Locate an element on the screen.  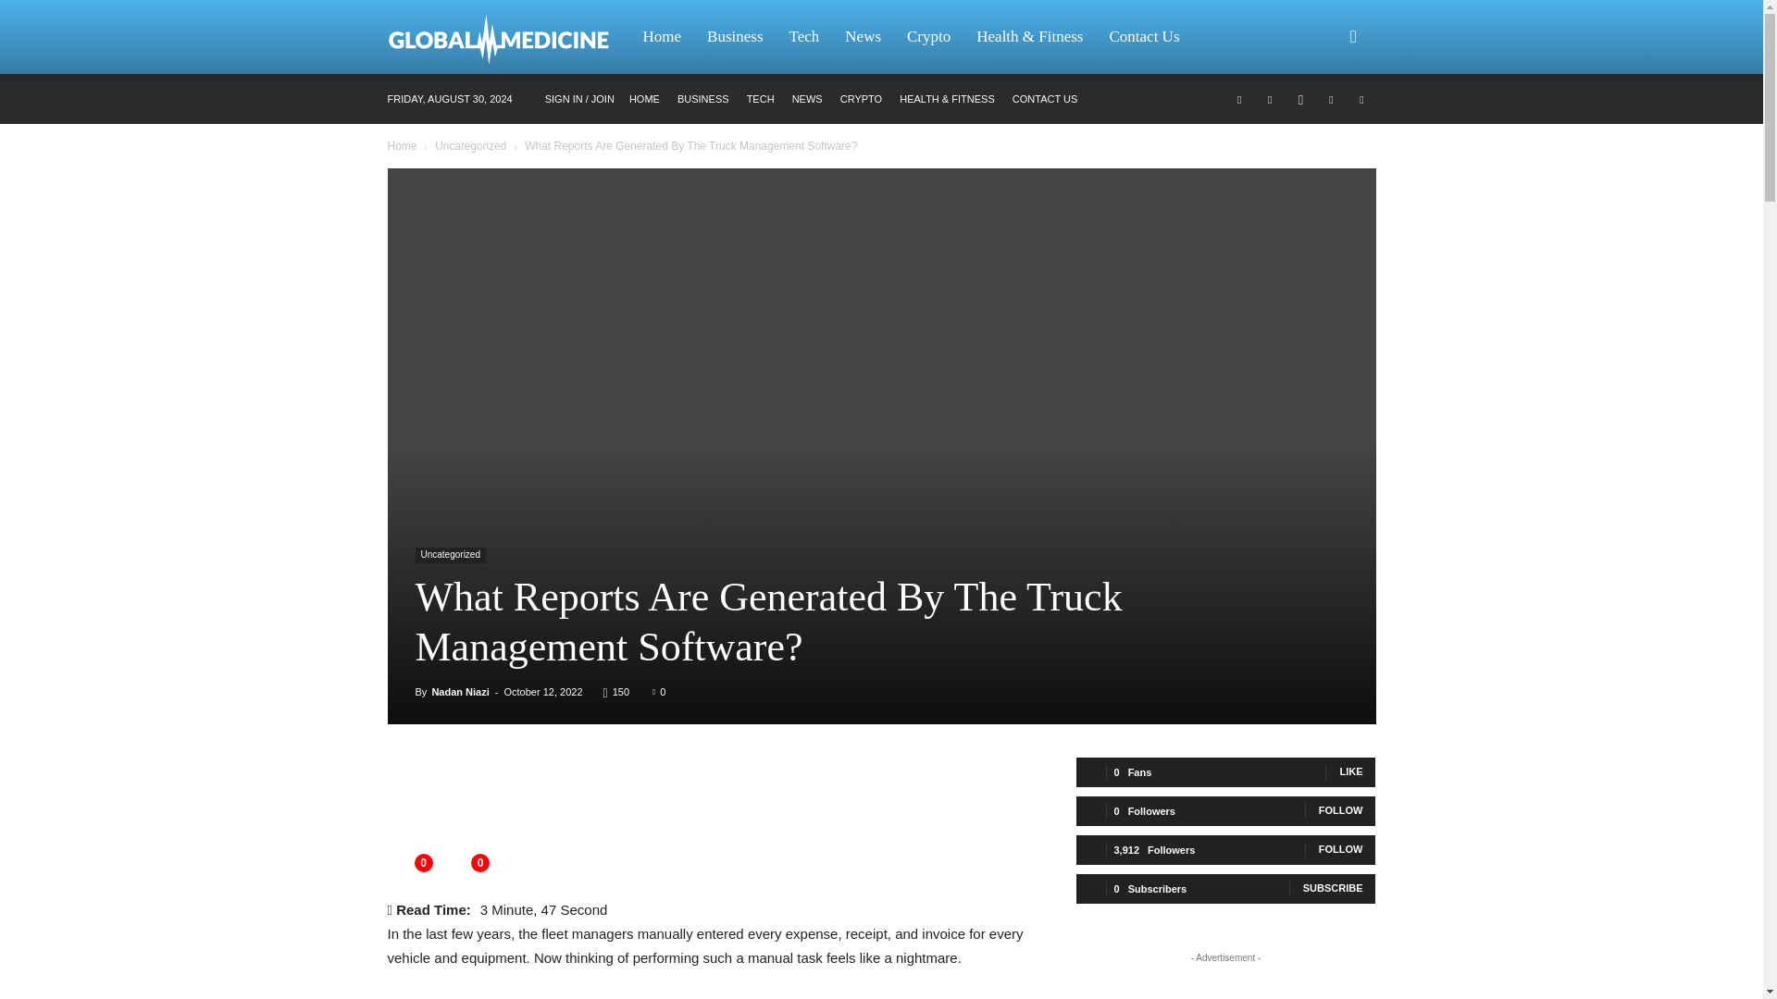
View all posts in Uncategorized is located at coordinates (470, 146).